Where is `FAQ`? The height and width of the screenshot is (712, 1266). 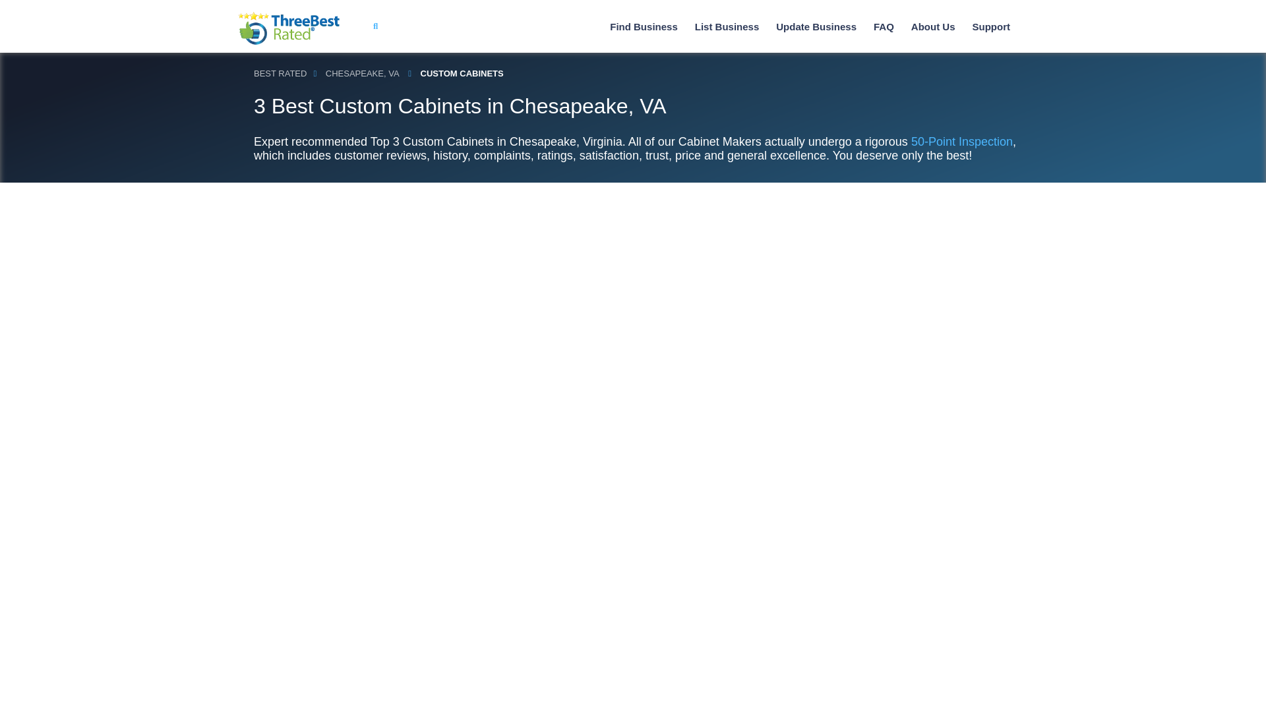 FAQ is located at coordinates (884, 26).